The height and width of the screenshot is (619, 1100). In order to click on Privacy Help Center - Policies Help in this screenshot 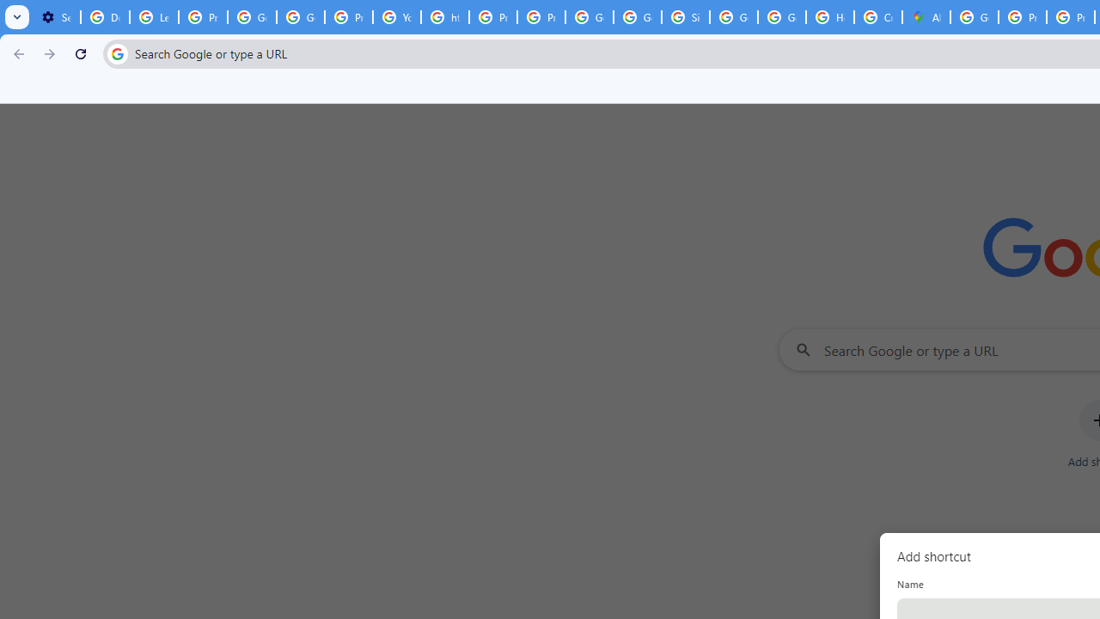, I will do `click(493, 17)`.